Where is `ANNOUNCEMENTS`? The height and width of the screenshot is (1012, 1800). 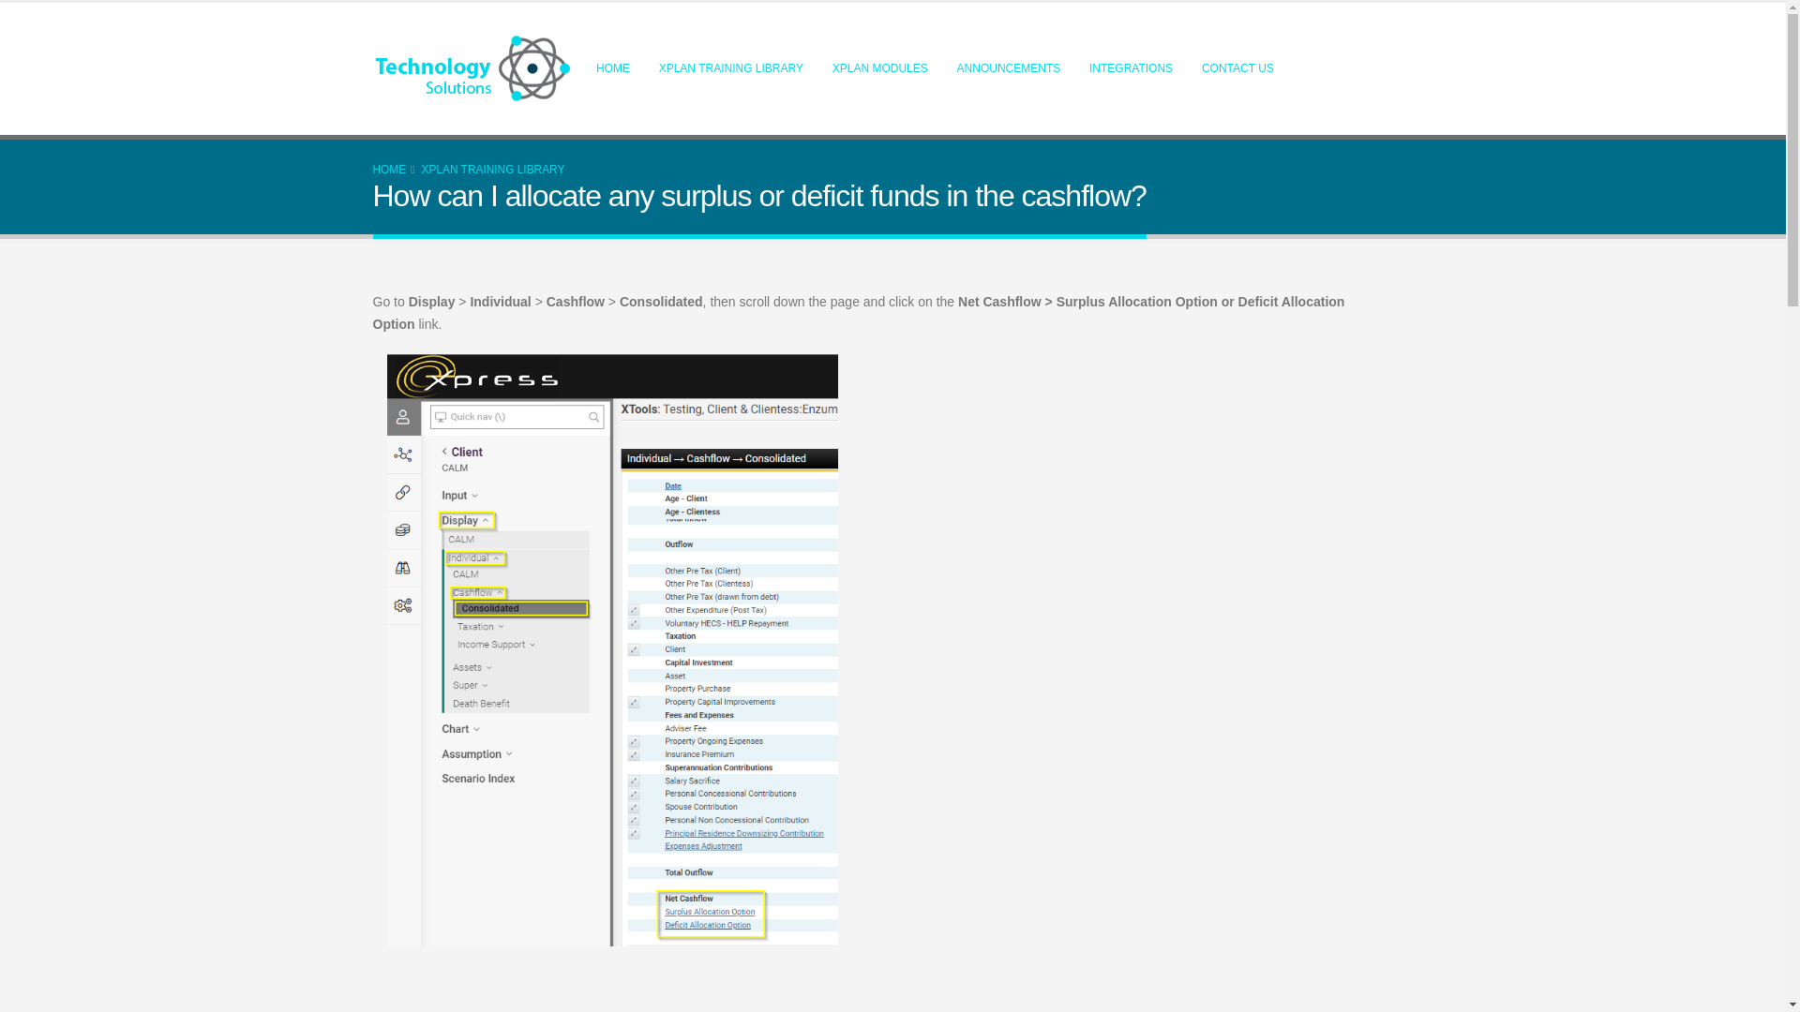
ANNOUNCEMENTS is located at coordinates (1008, 67).